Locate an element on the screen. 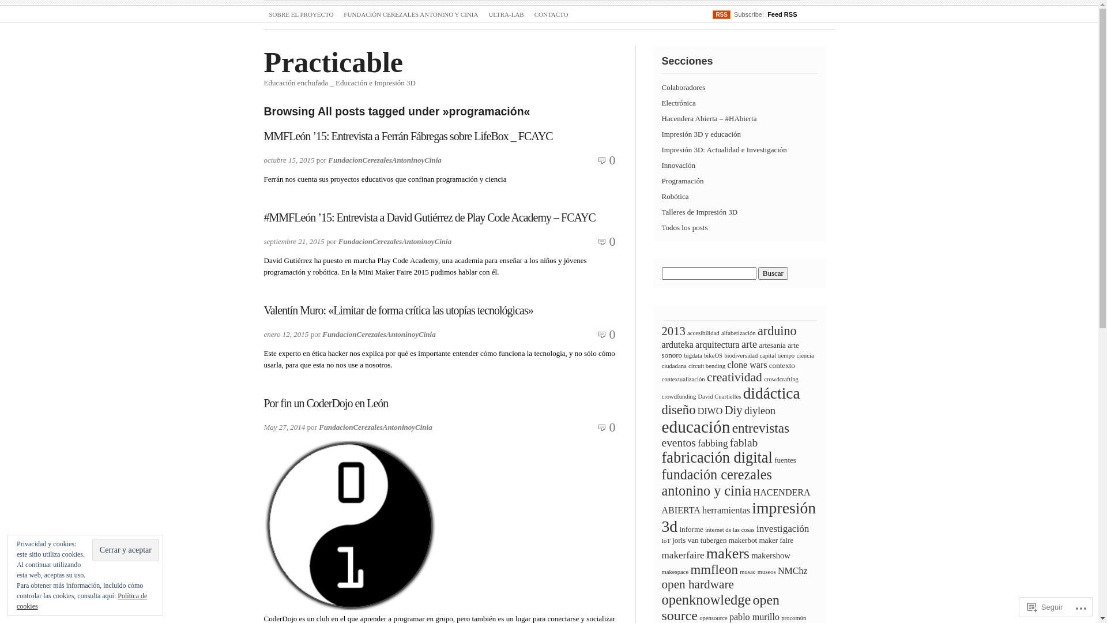 The image size is (1107, 623). Practicable is located at coordinates (334, 62).